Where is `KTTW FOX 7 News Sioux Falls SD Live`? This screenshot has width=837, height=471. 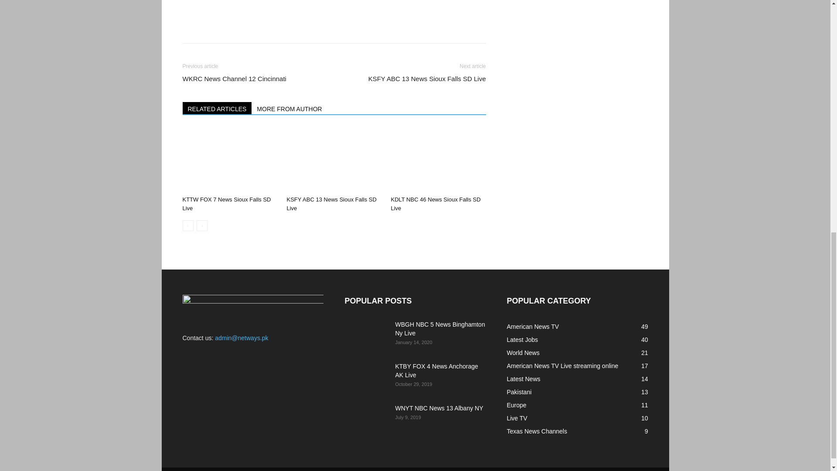
KTTW FOX 7 News Sioux Falls SD Live is located at coordinates (226, 204).